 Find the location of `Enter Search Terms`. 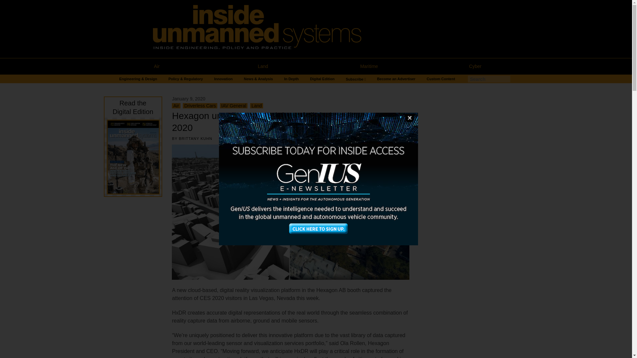

Enter Search Terms is located at coordinates (489, 79).